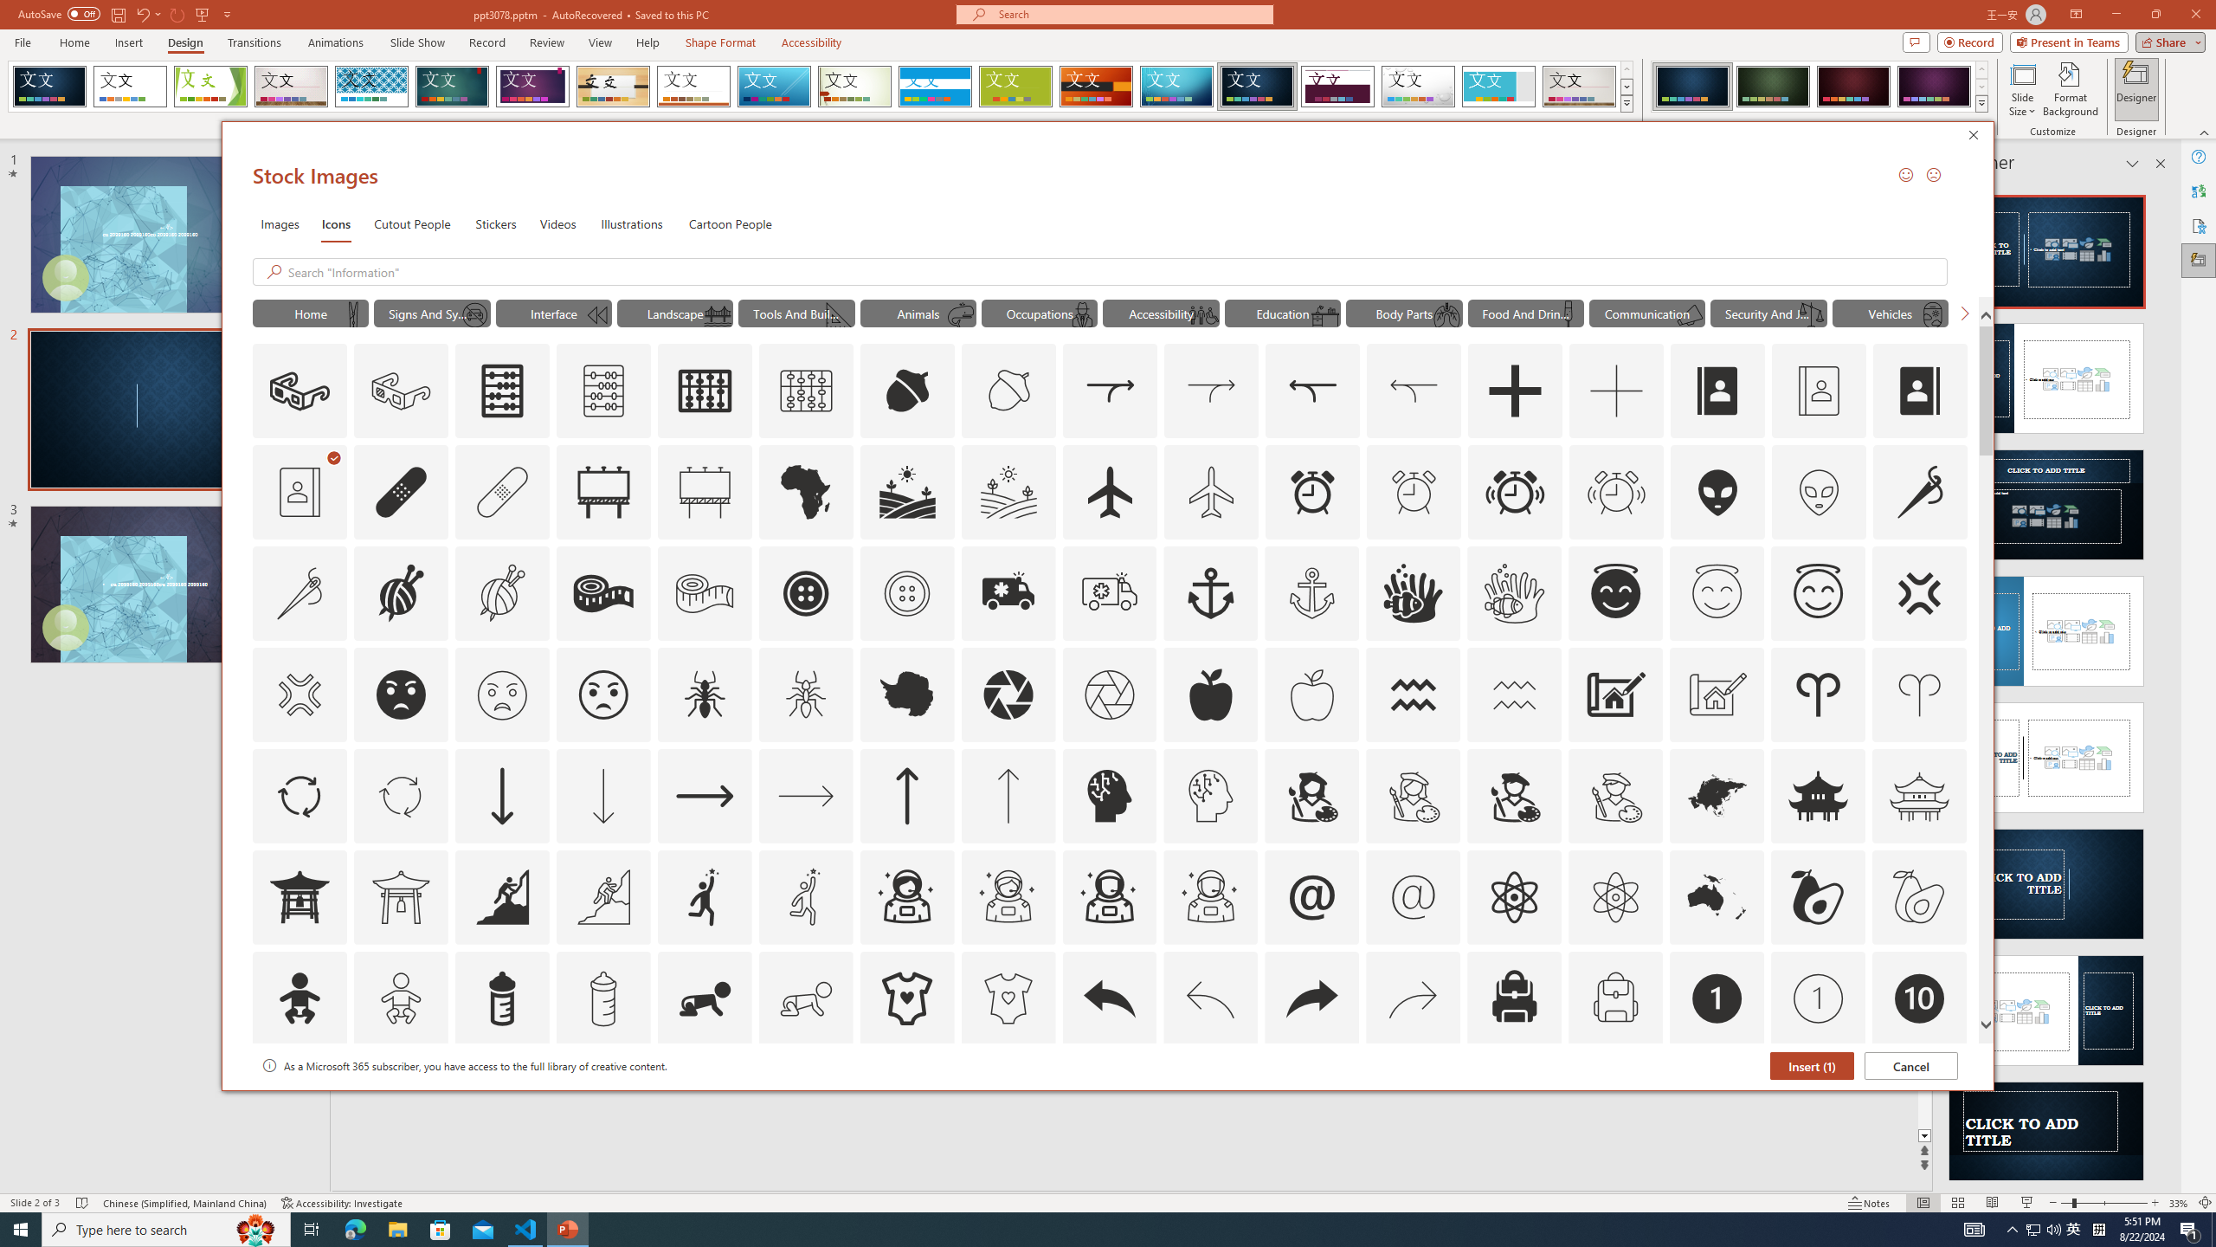  What do you see at coordinates (905, 896) in the screenshot?
I see `AutomationID: Icons_AstronautFemale` at bounding box center [905, 896].